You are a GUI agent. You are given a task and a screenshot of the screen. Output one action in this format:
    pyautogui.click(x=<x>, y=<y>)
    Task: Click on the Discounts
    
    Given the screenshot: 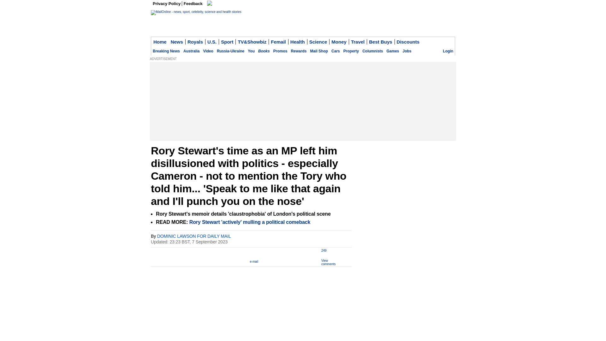 What is the action you would take?
    pyautogui.click(x=408, y=42)
    